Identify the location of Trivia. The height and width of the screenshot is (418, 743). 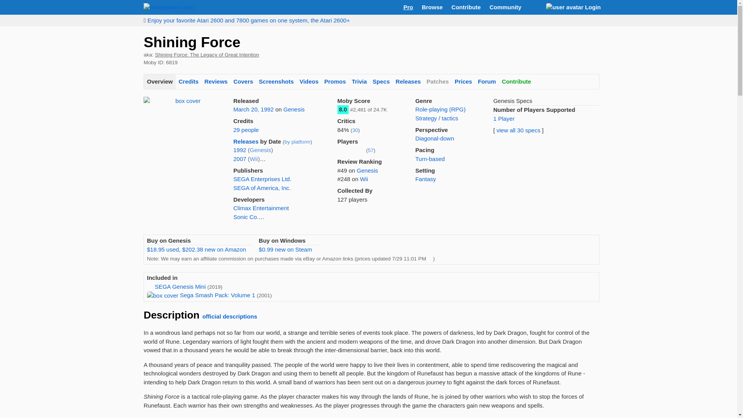
(359, 82).